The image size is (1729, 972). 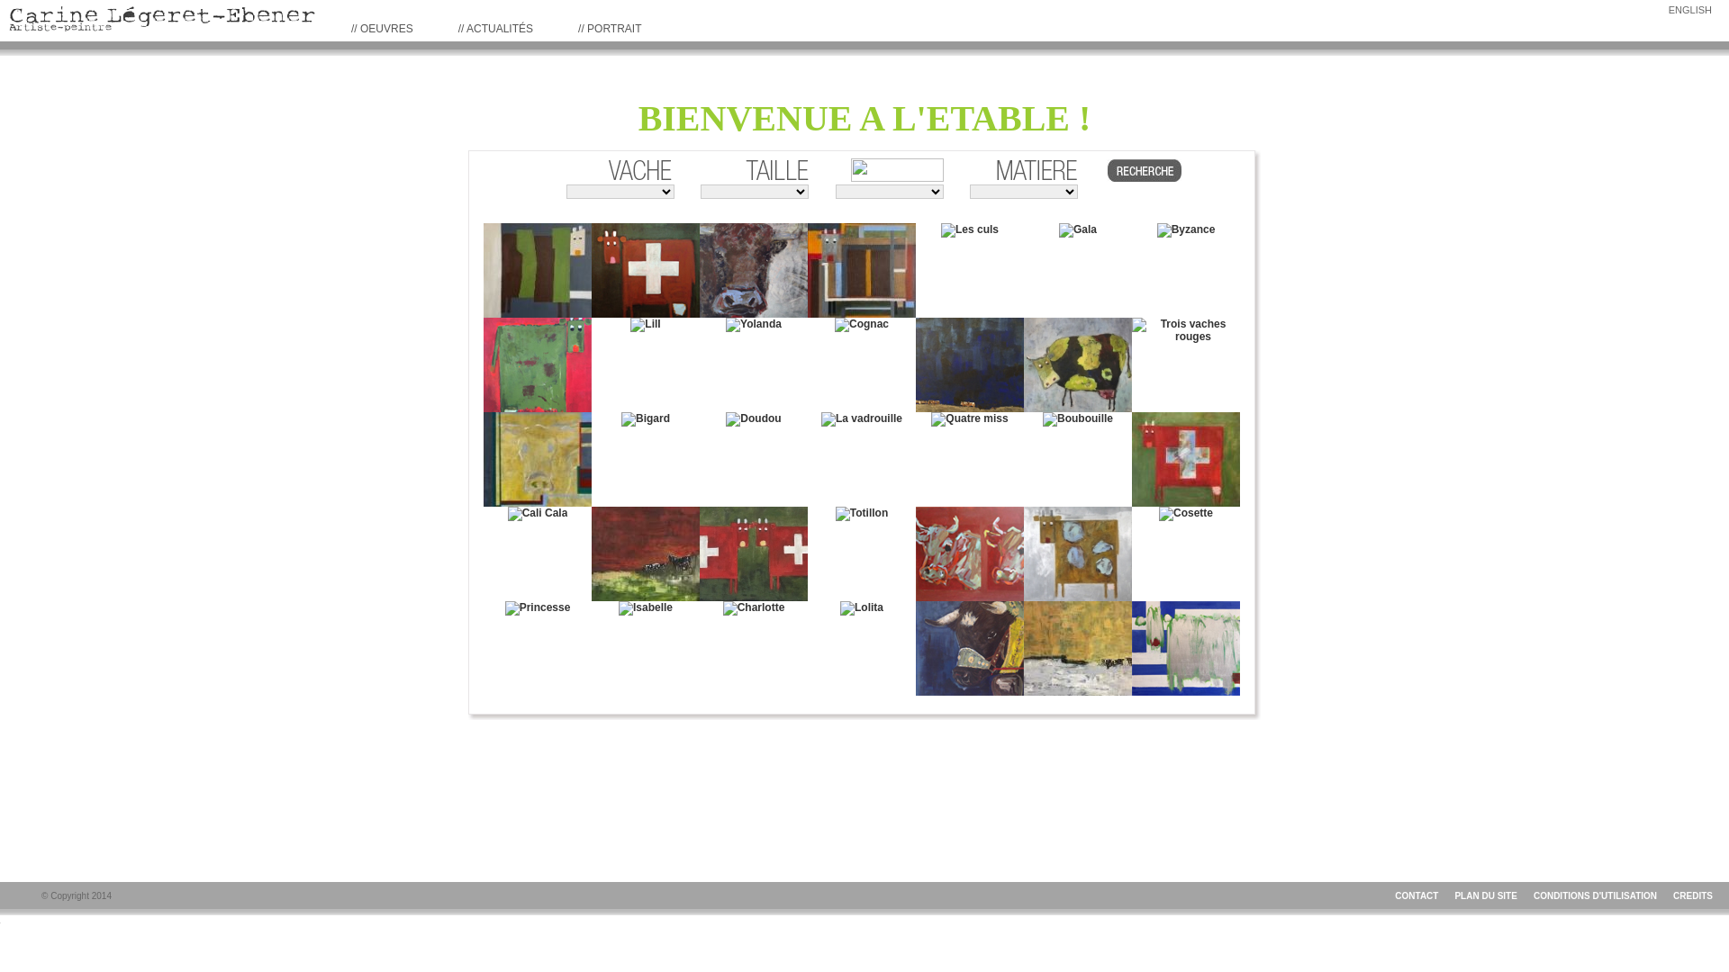 What do you see at coordinates (1078, 419) in the screenshot?
I see `Boubouille` at bounding box center [1078, 419].